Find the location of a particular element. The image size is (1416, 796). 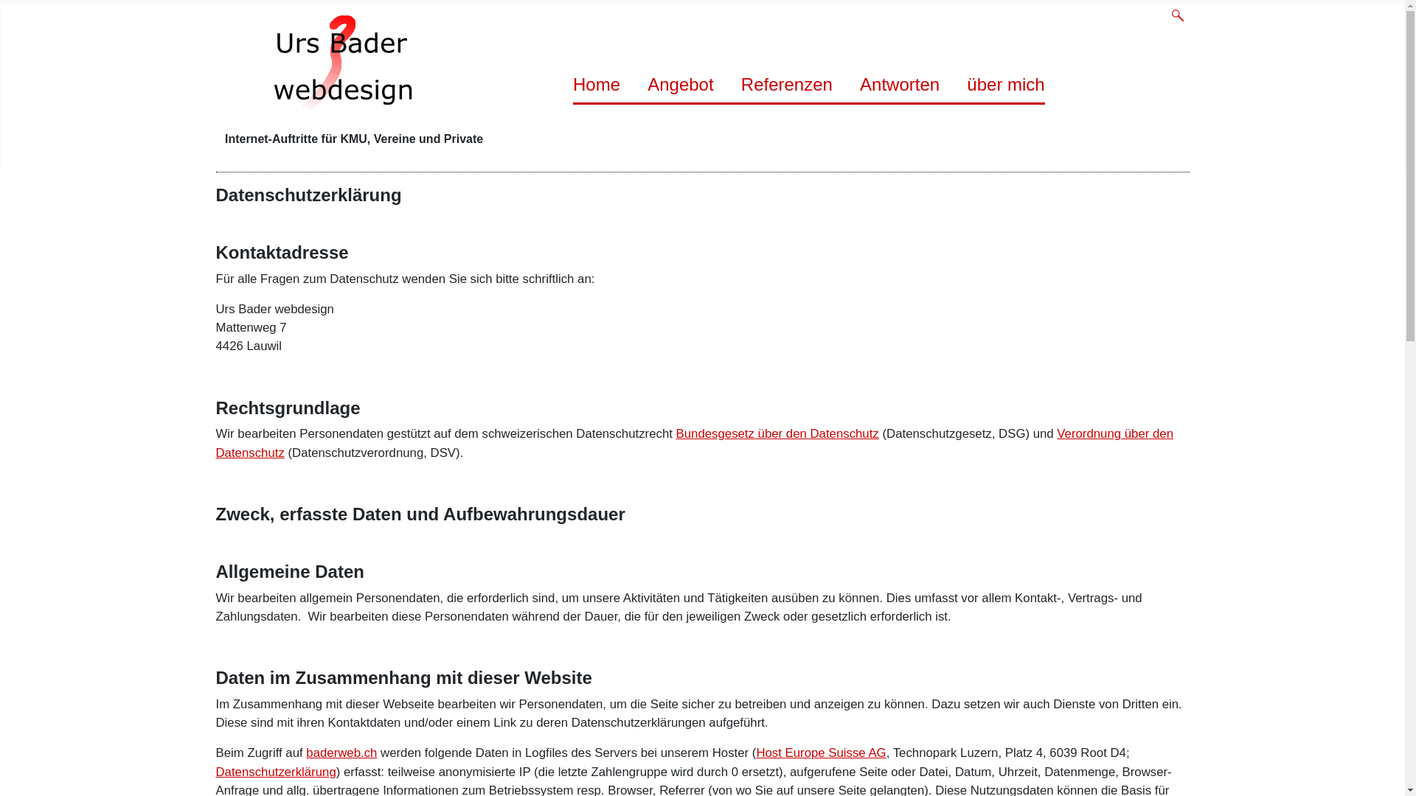

Referenzen is located at coordinates (787, 84).